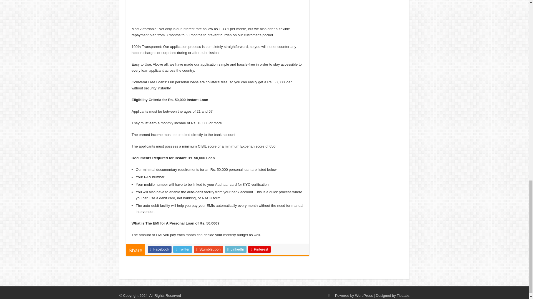  Describe the element at coordinates (208, 249) in the screenshot. I see `Stumbleupon` at that location.